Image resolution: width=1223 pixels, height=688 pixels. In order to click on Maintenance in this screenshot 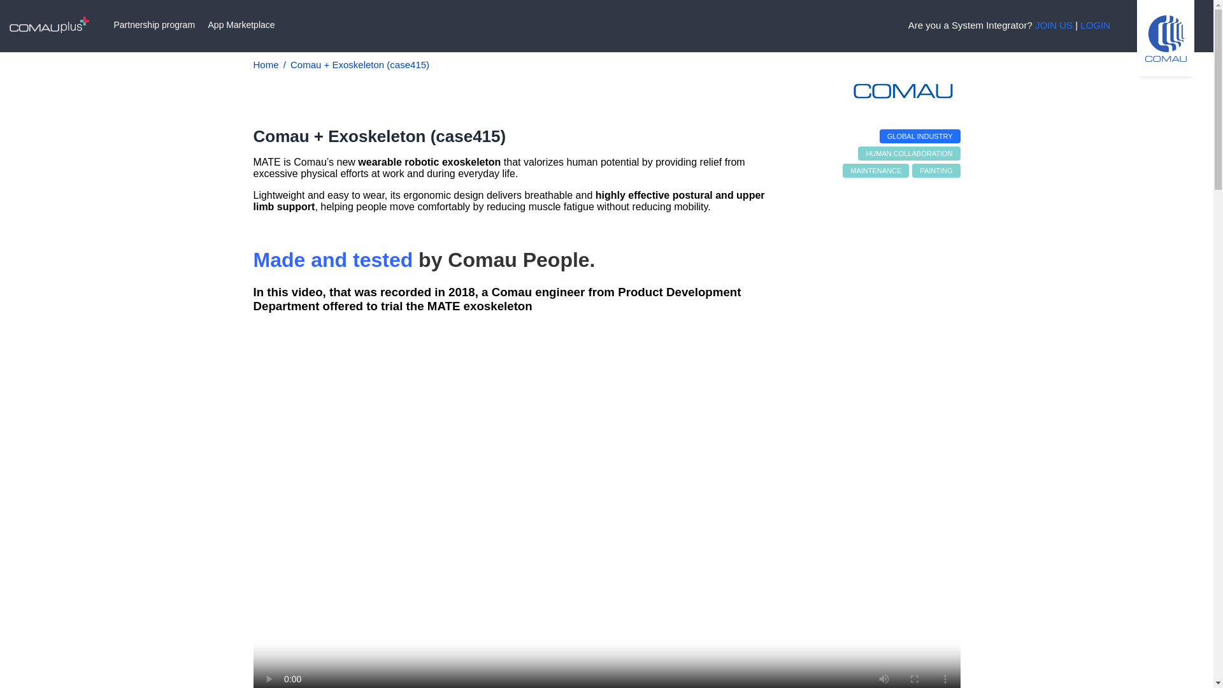, I will do `click(875, 171)`.